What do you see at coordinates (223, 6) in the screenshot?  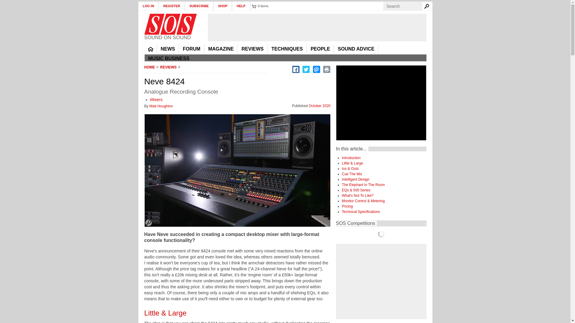 I see `SHOP` at bounding box center [223, 6].